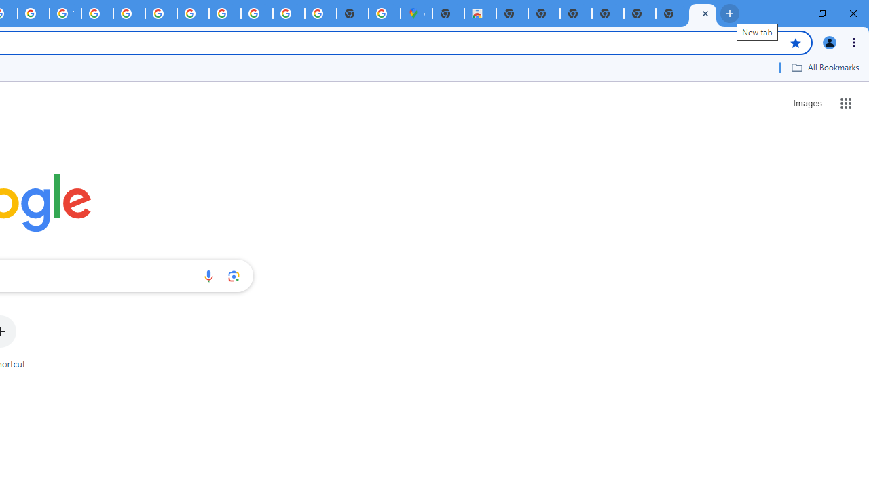 This screenshot has width=869, height=488. I want to click on All Bookmarks, so click(825, 67).